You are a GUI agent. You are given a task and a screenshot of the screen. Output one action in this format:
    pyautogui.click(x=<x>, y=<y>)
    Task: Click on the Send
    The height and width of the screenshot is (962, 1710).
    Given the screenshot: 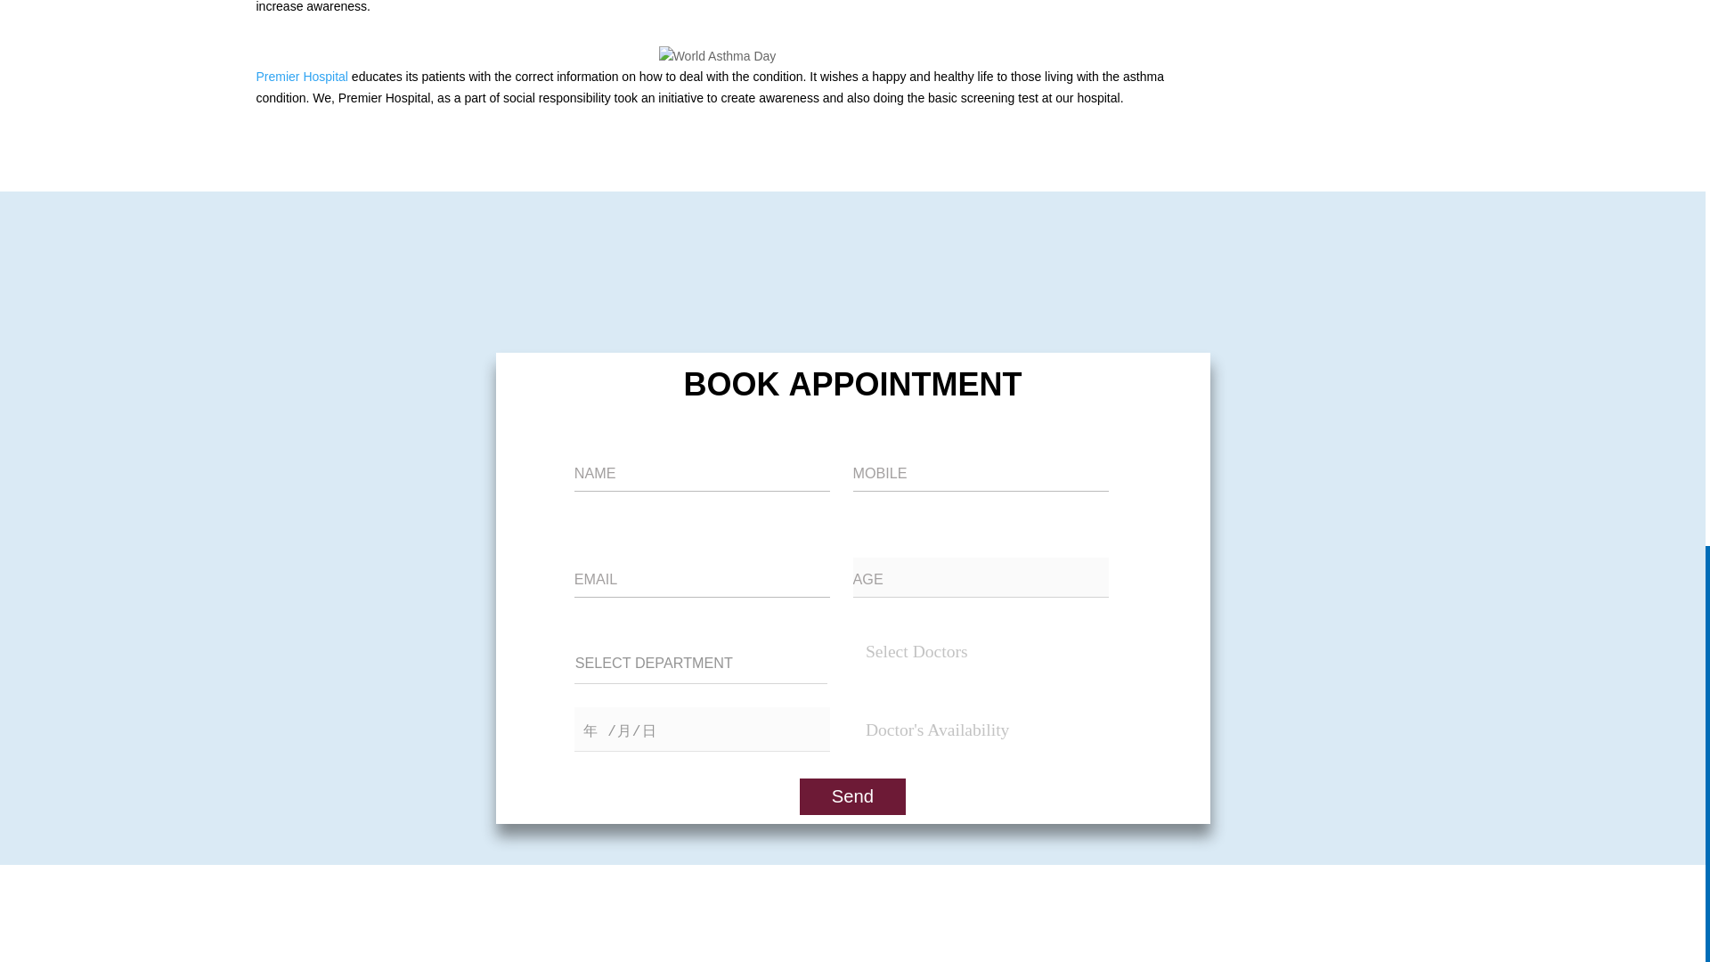 What is the action you would take?
    pyautogui.click(x=853, y=796)
    